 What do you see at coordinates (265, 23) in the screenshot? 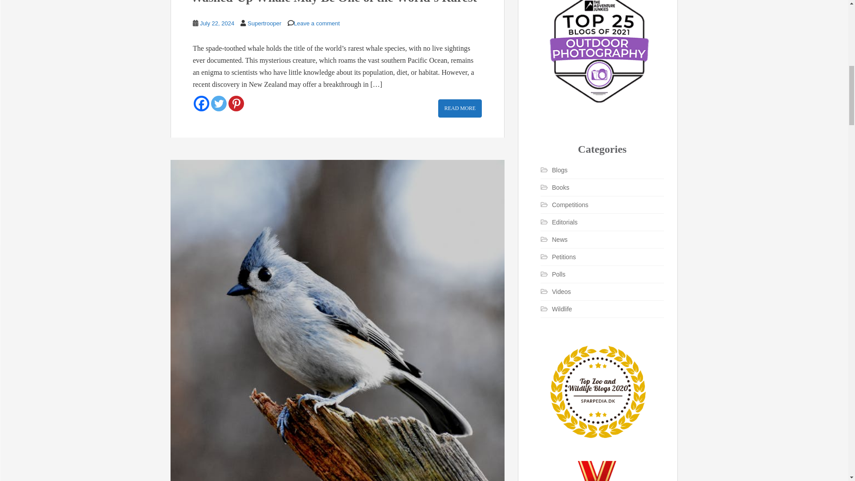
I see `Supertrooper` at bounding box center [265, 23].